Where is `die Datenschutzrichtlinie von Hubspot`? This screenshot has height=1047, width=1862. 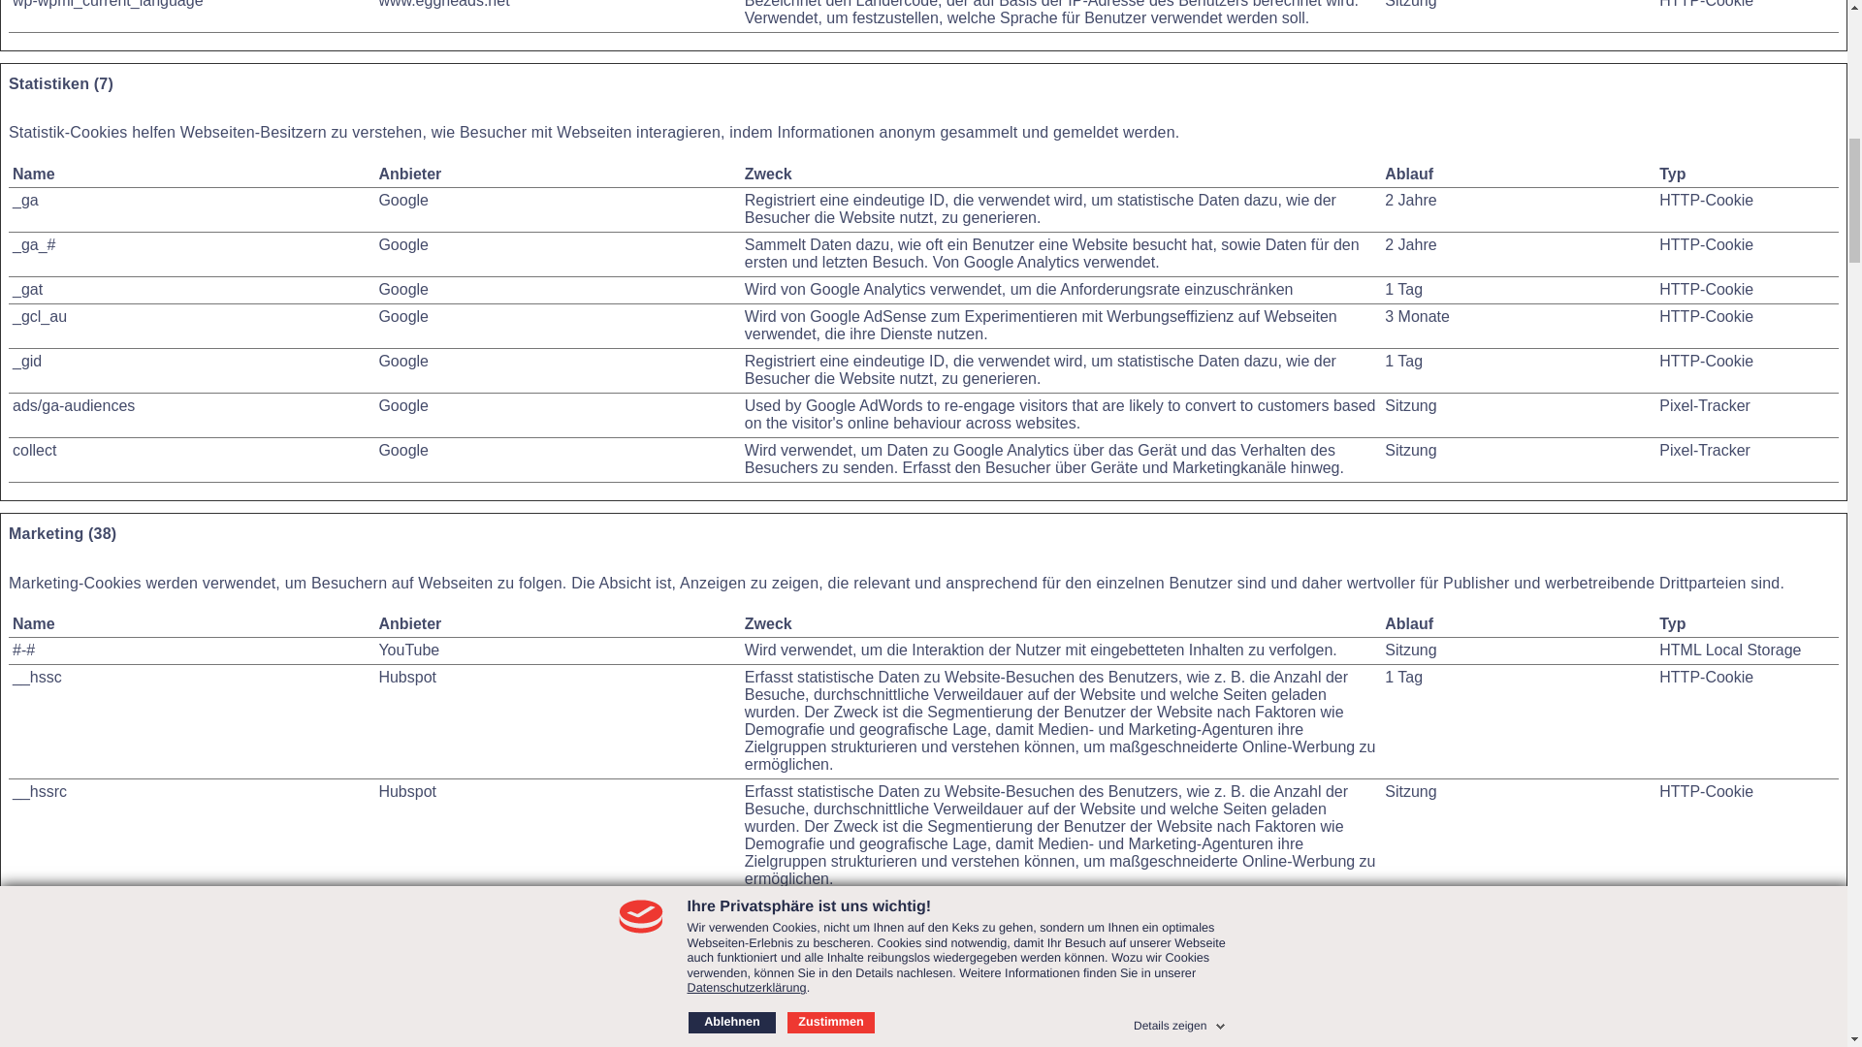
die Datenschutzrichtlinie von Hubspot is located at coordinates (406, 791).